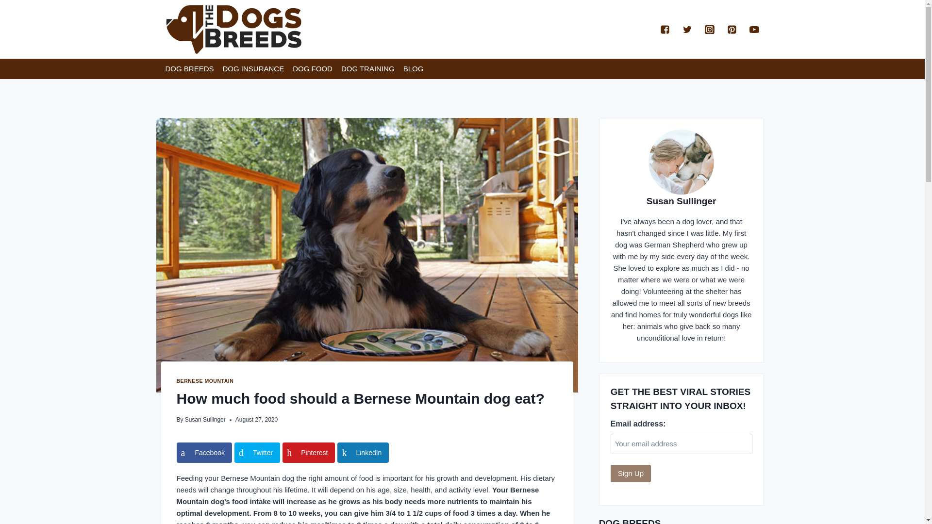  What do you see at coordinates (257, 452) in the screenshot?
I see `Share on Twitter` at bounding box center [257, 452].